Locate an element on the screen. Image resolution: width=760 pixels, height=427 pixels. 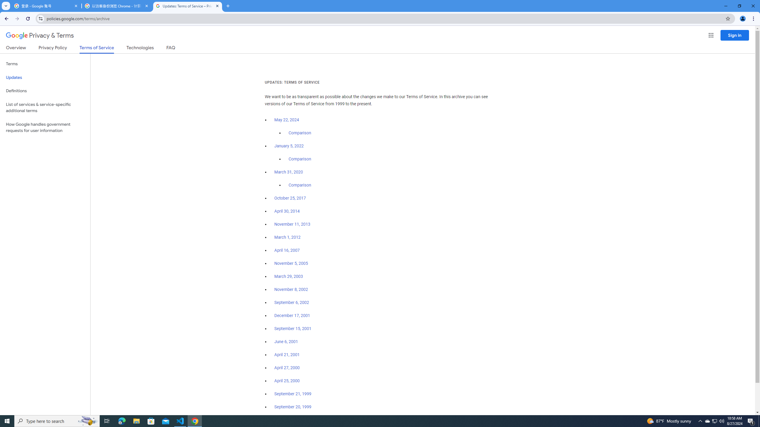
April 21, 2001 is located at coordinates (287, 355).